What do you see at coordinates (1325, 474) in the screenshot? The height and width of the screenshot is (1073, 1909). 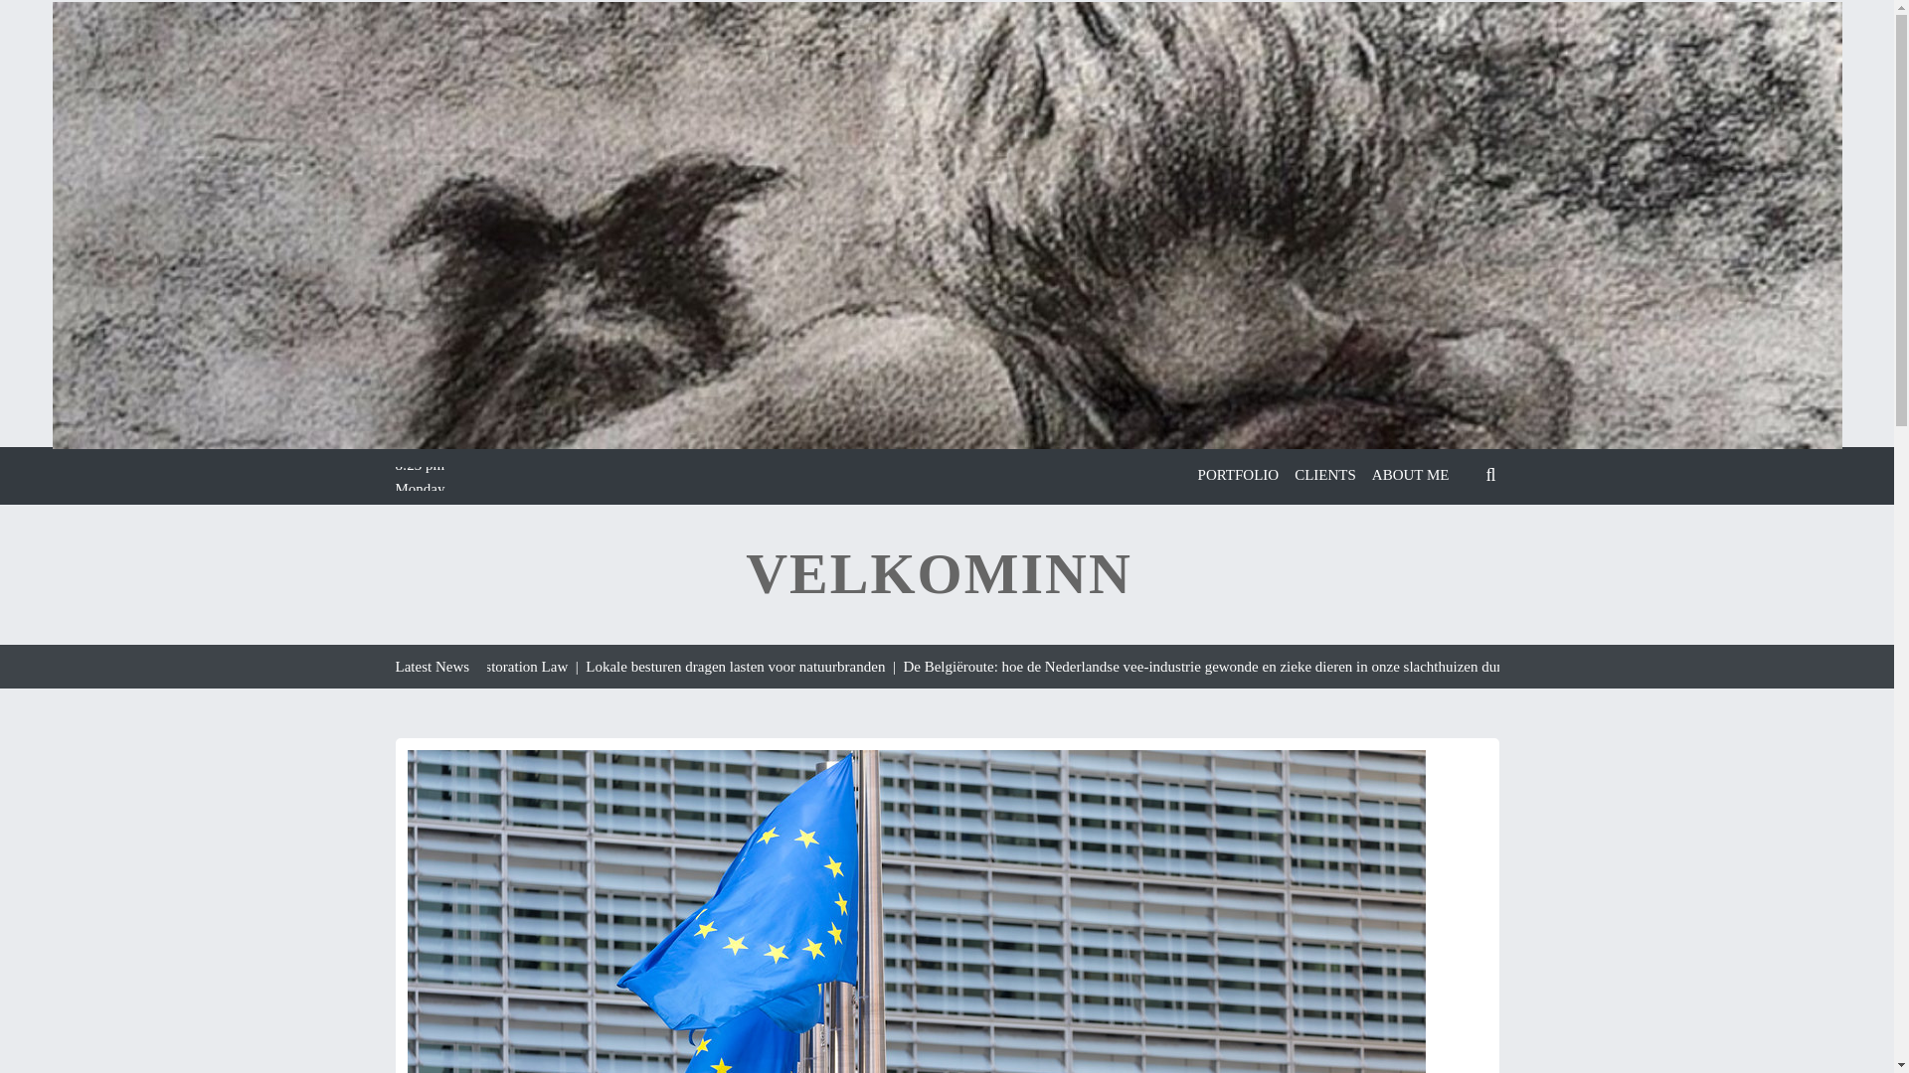 I see `CLIENTS` at bounding box center [1325, 474].